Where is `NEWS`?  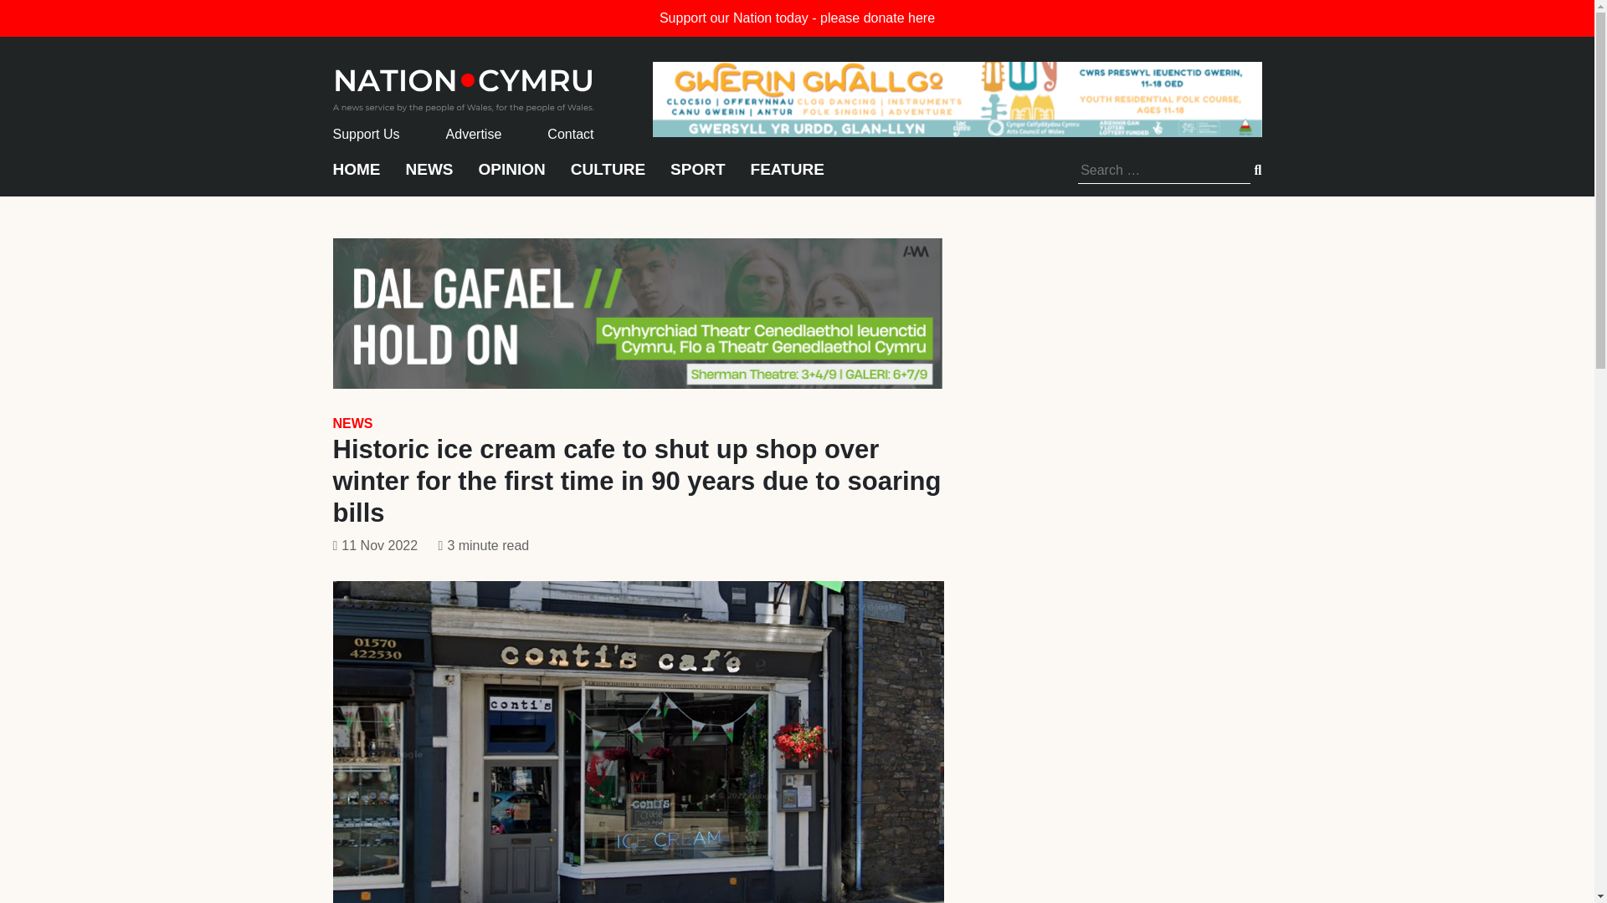
NEWS is located at coordinates (429, 177).